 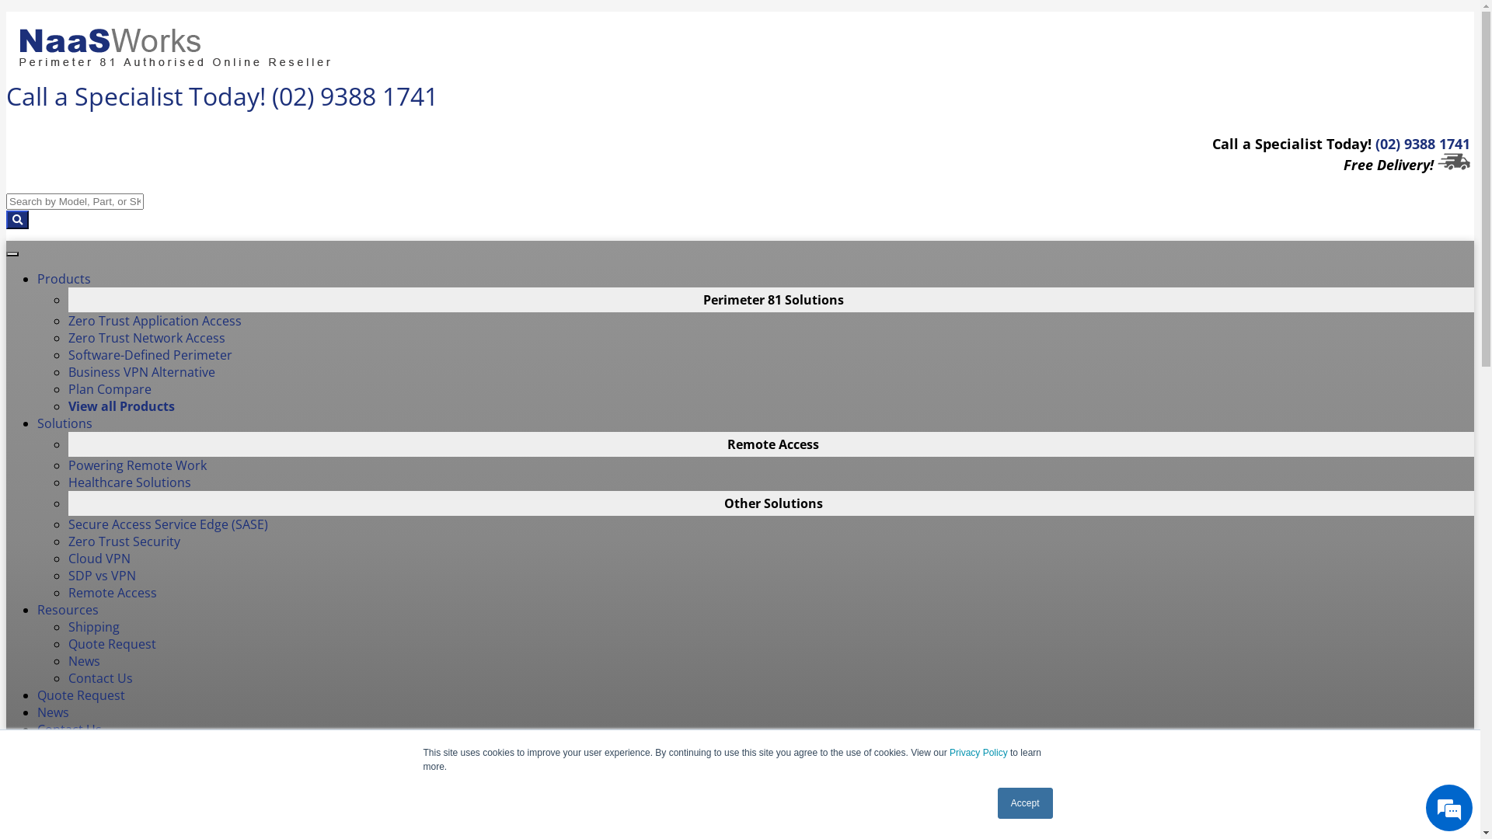 What do you see at coordinates (99, 559) in the screenshot?
I see `Cloud VPN` at bounding box center [99, 559].